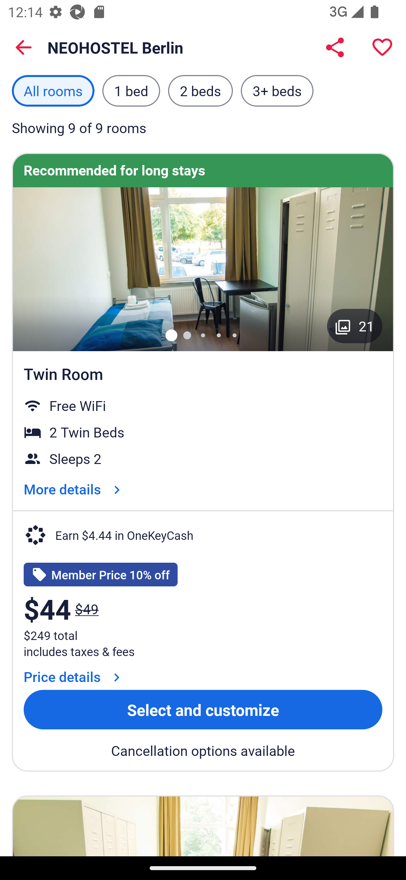  Describe the element at coordinates (24, 47) in the screenshot. I see `Back` at that location.